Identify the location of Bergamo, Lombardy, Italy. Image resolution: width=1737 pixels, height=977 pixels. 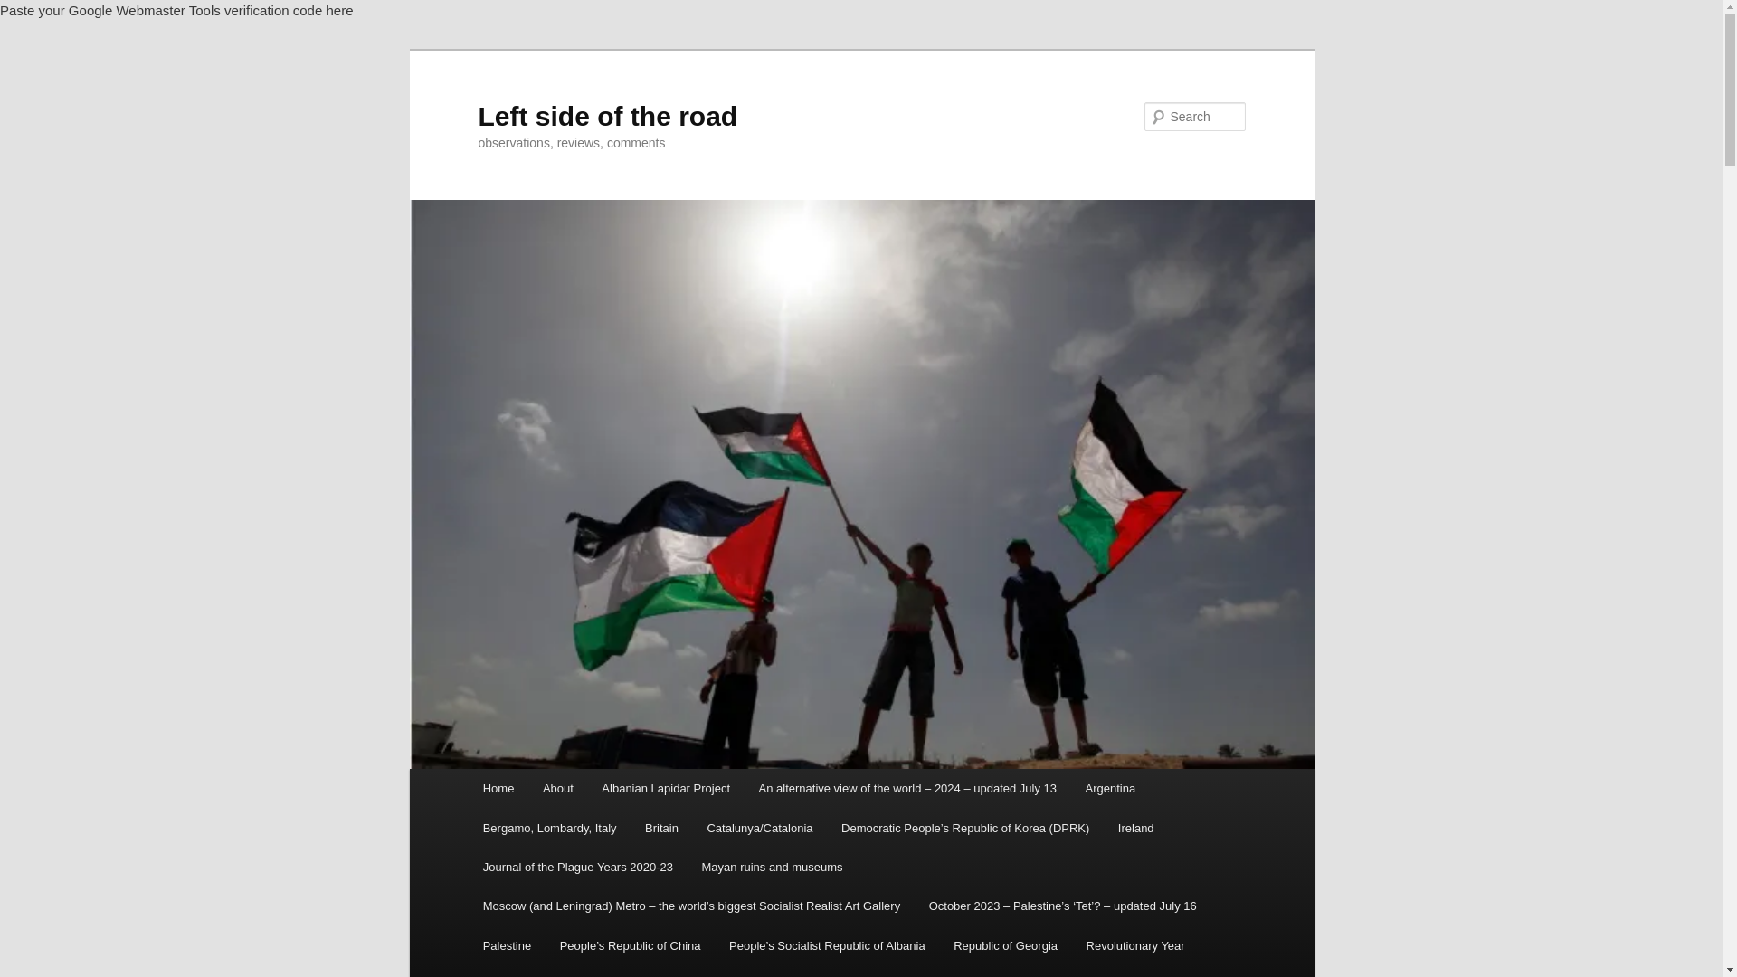
(549, 829).